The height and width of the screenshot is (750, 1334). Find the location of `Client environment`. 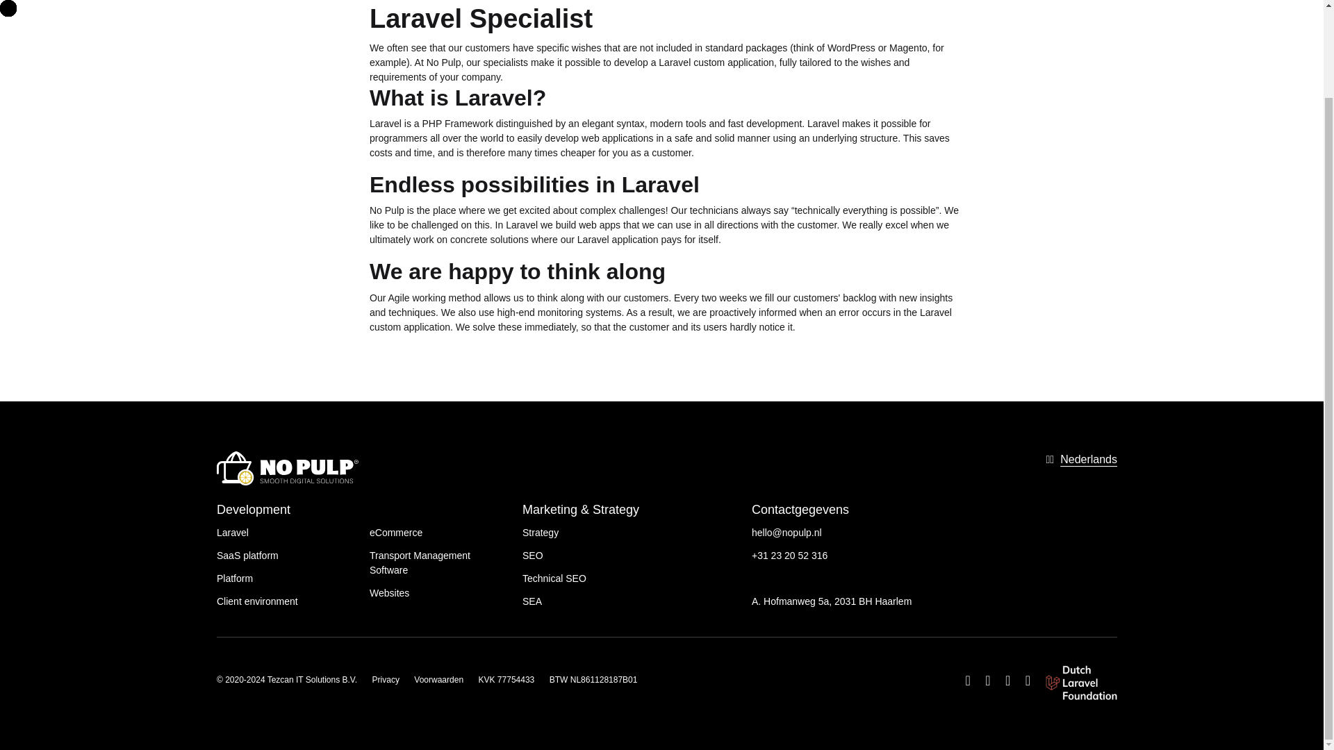

Client environment is located at coordinates (257, 601).